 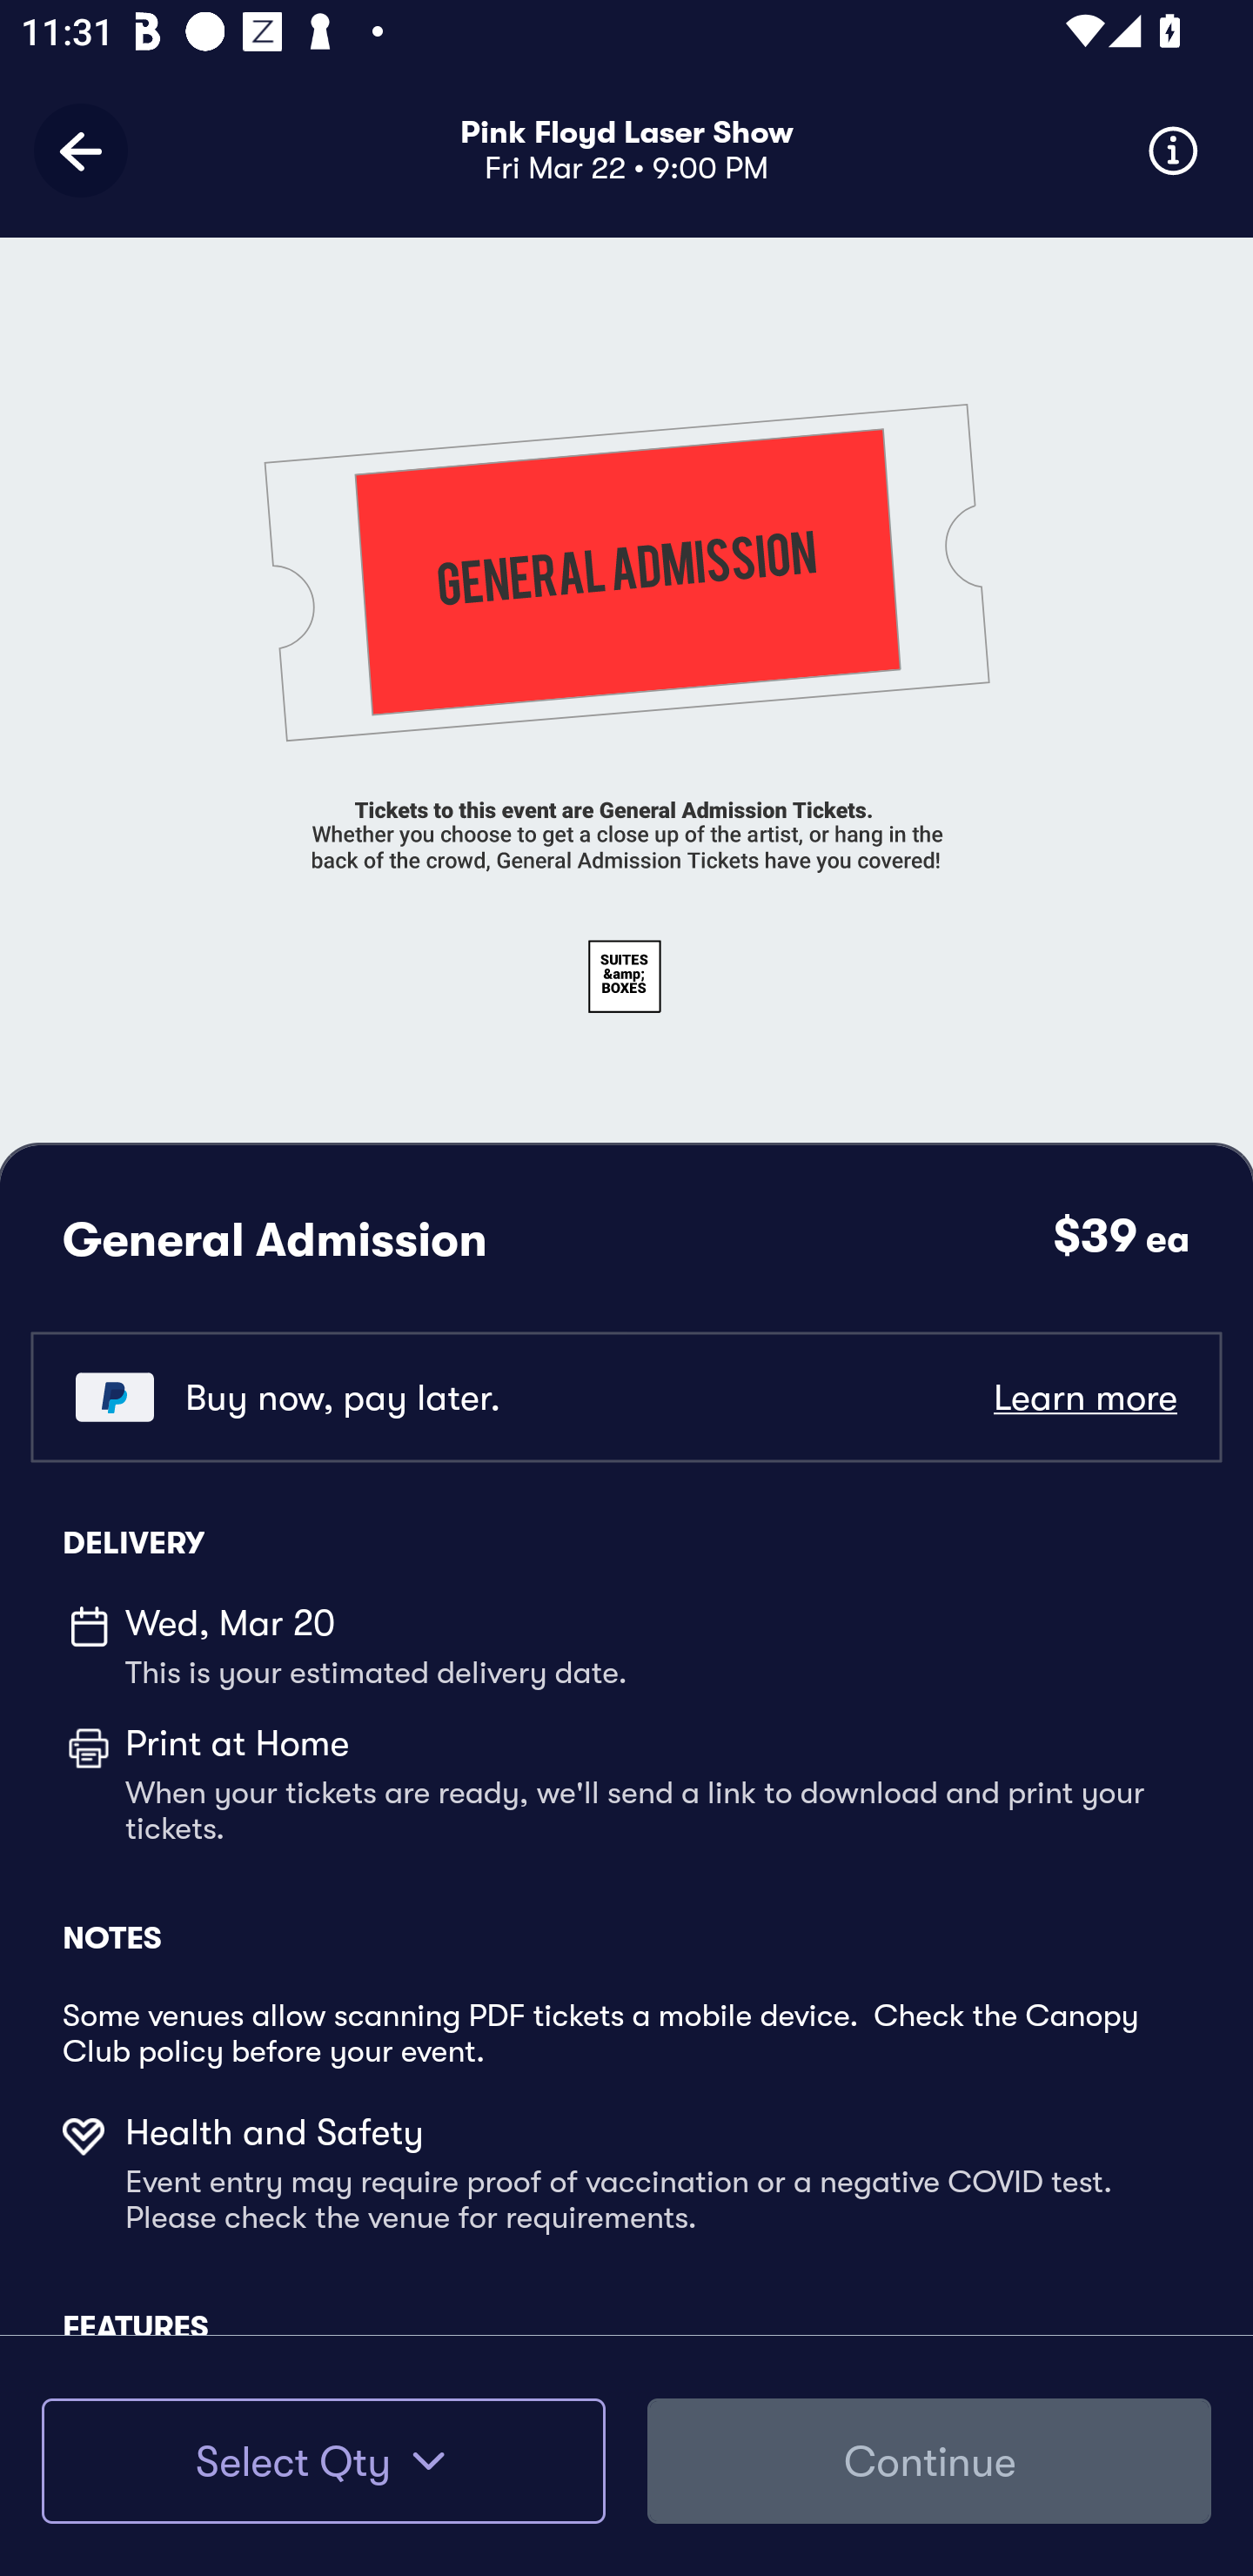 What do you see at coordinates (323, 2461) in the screenshot?
I see `Select Qty` at bounding box center [323, 2461].